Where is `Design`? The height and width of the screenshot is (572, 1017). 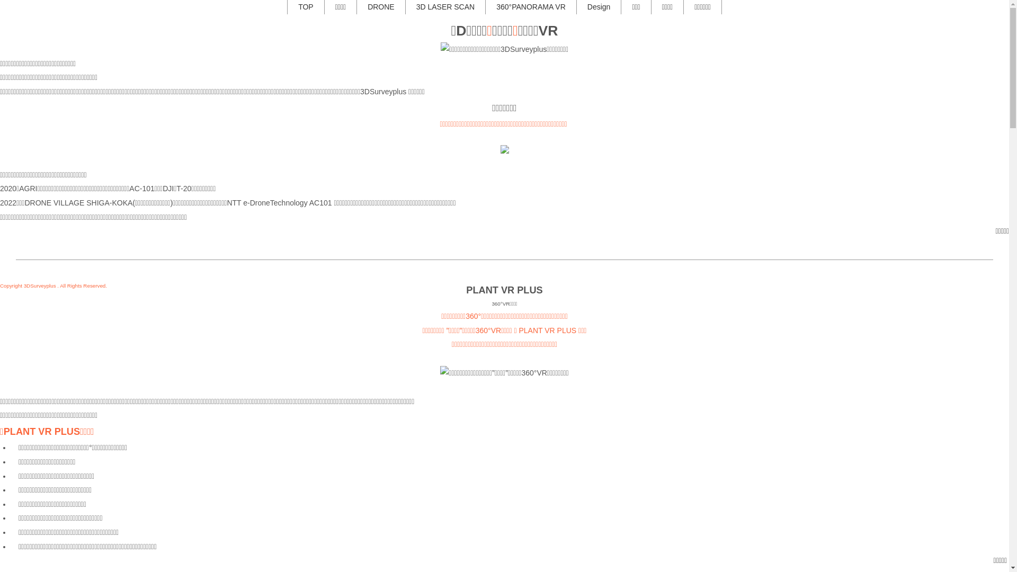 Design is located at coordinates (599, 7).